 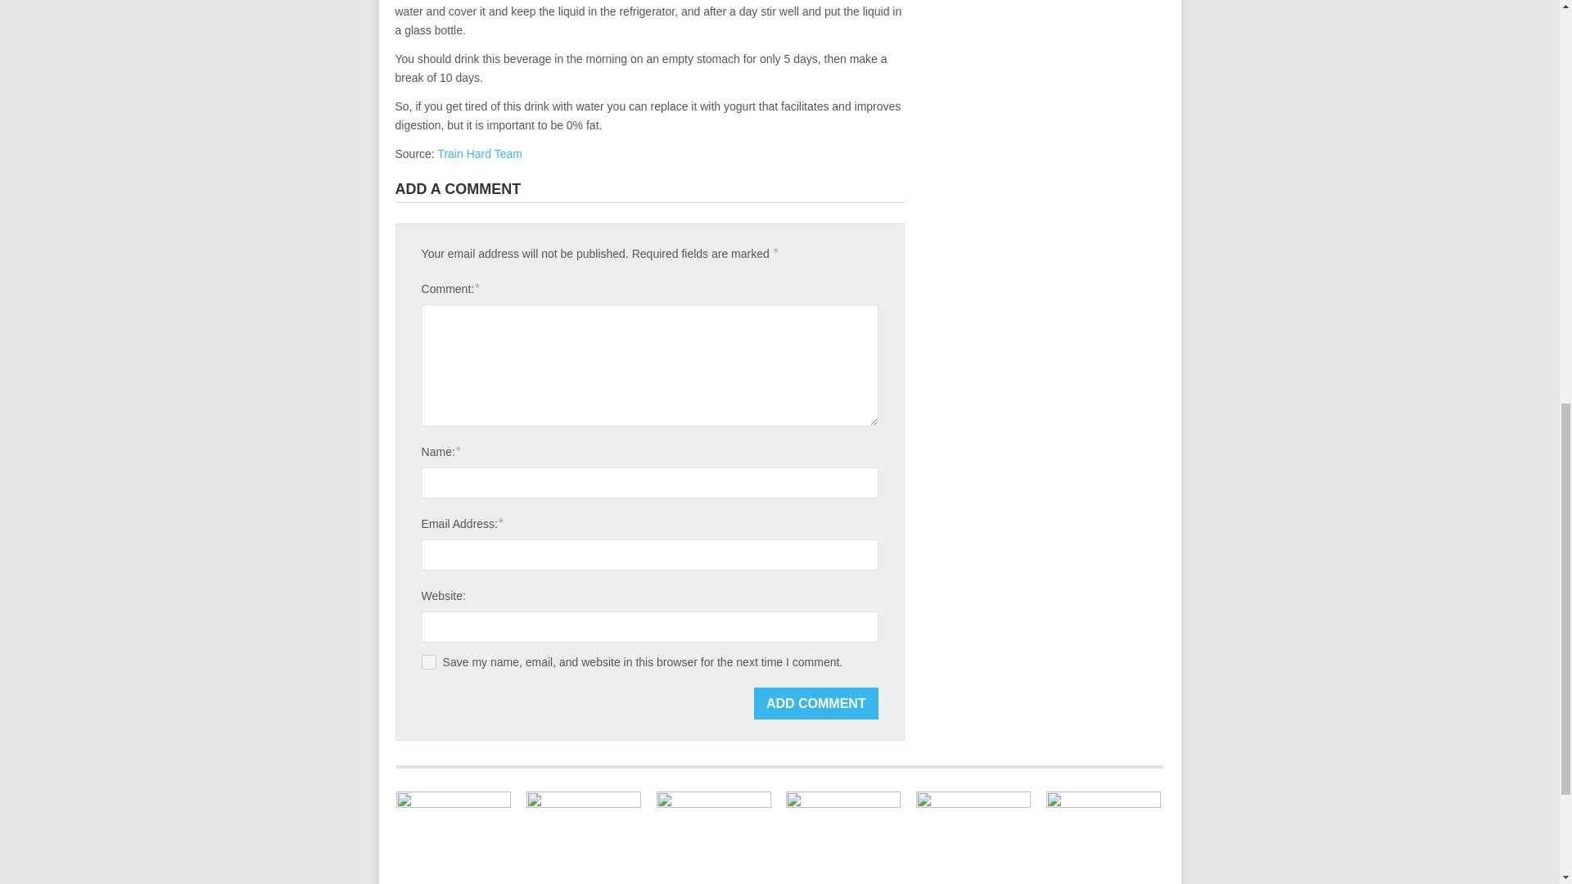 I want to click on HOW TO TURN ON THE WEIGHT LOSS HORMONES, so click(x=584, y=837).